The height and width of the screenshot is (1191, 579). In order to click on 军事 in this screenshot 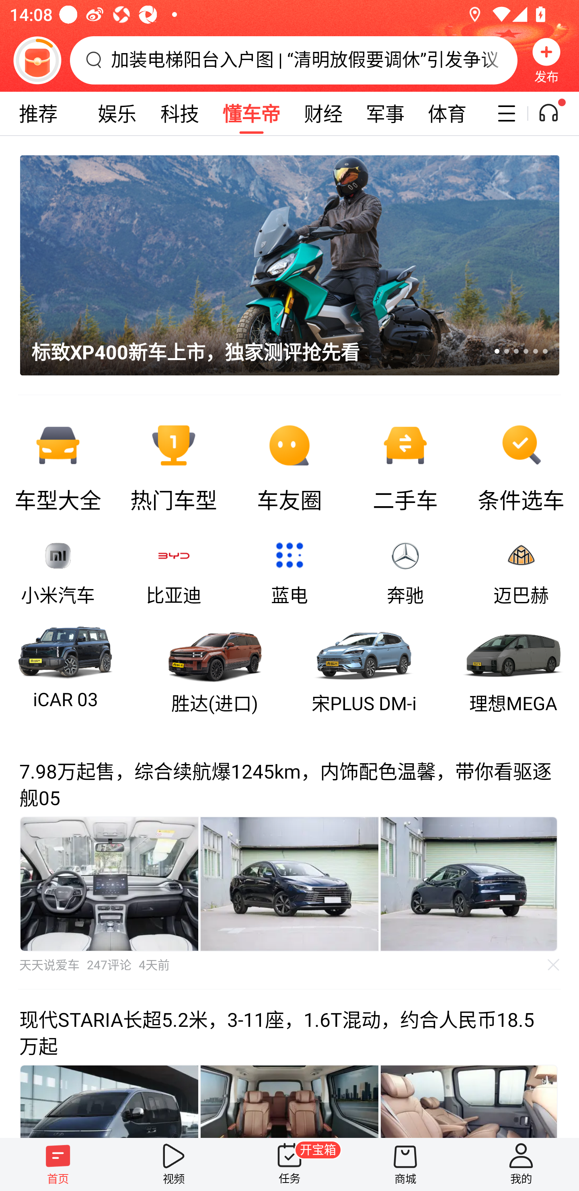, I will do `click(385, 113)`.